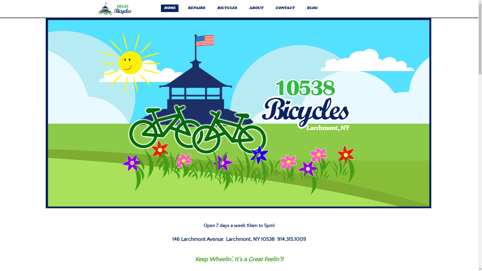 This screenshot has width=482, height=271. I want to click on 10538 Bicycles, so click(115, 9).